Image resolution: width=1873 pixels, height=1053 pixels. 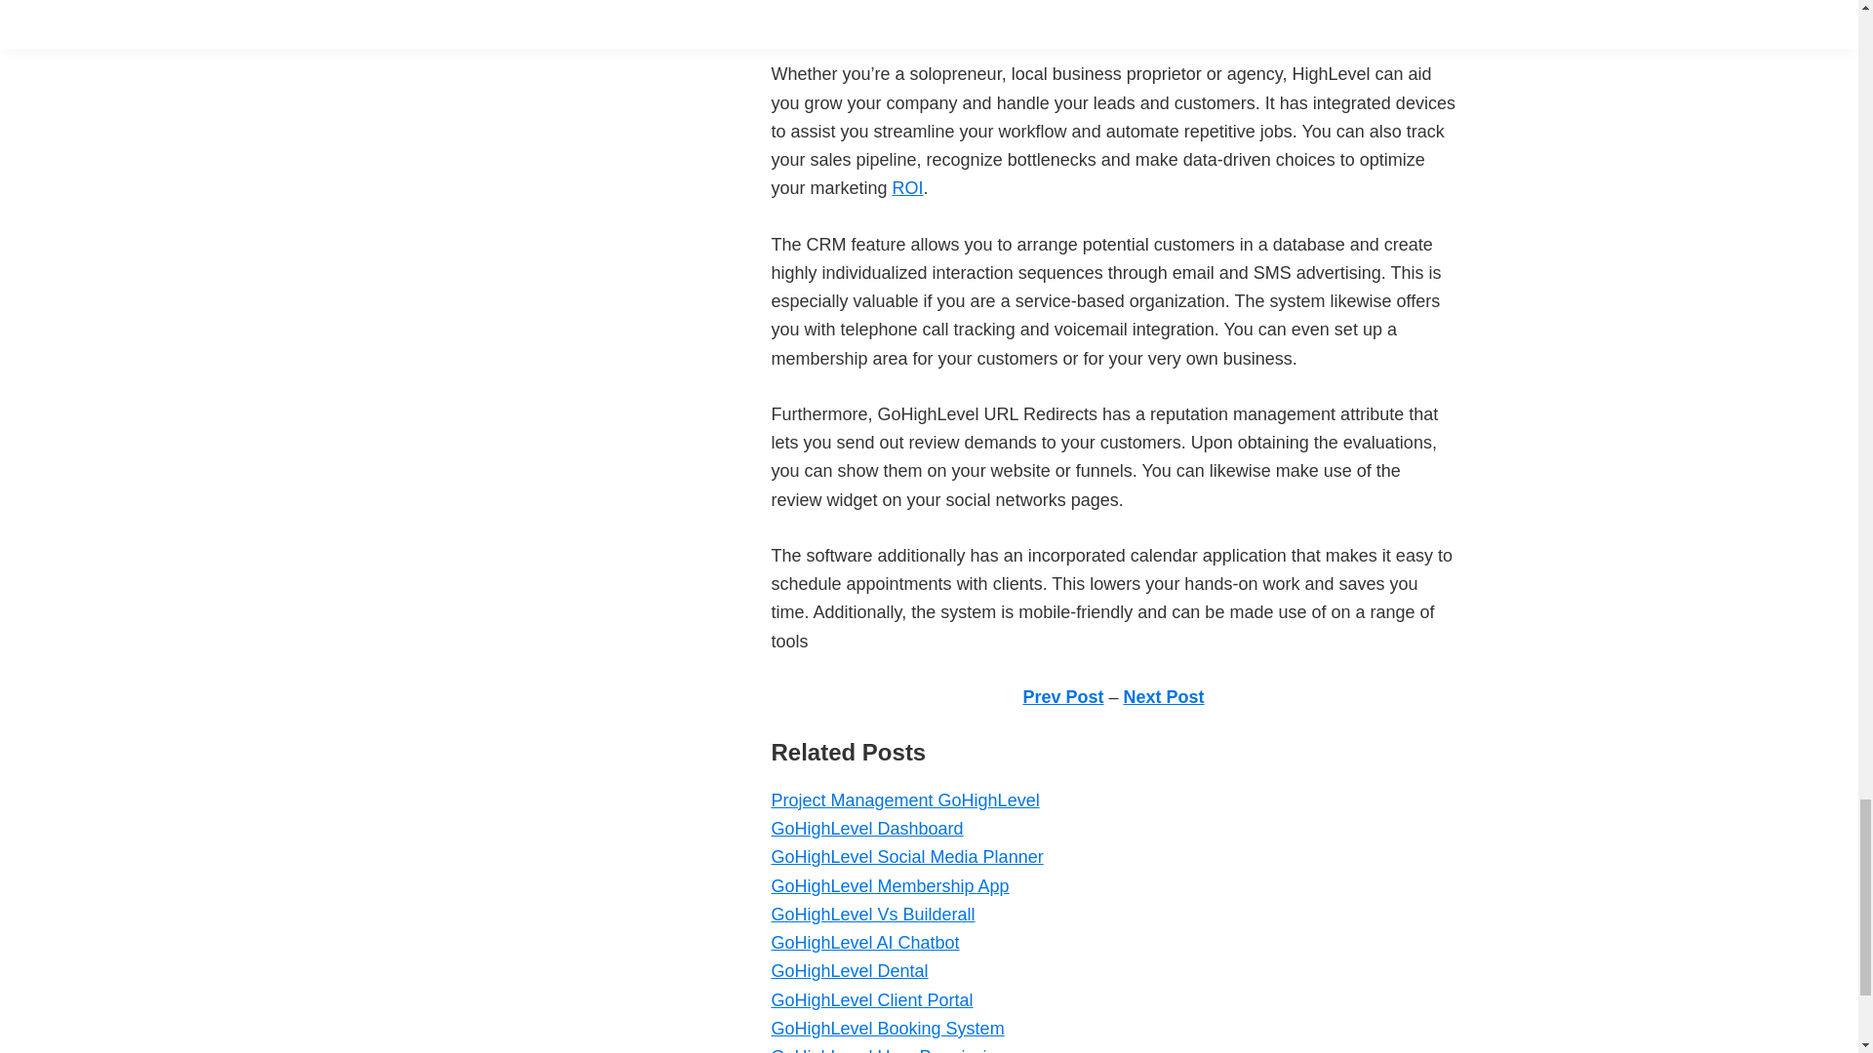 What do you see at coordinates (849, 971) in the screenshot?
I see `GoHighLevel Dental` at bounding box center [849, 971].